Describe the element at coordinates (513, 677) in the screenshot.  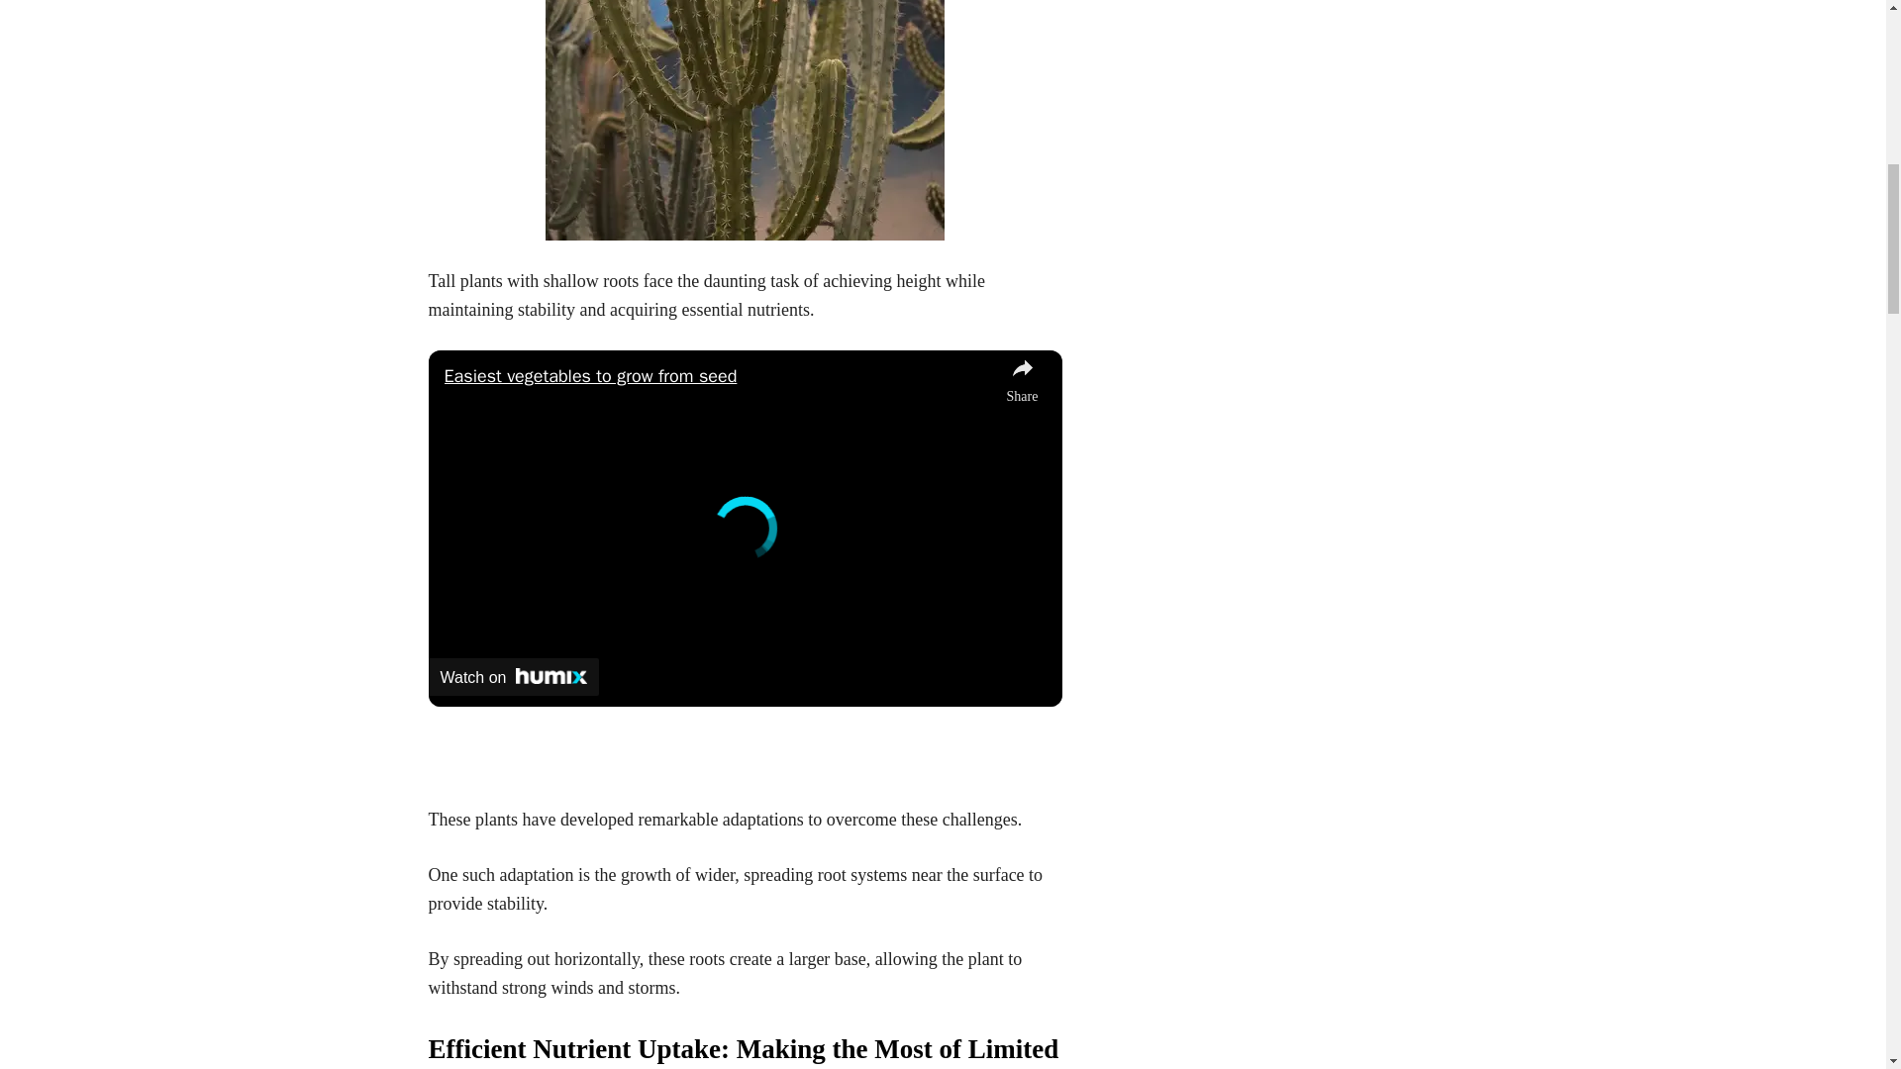
I see `Watch on` at that location.